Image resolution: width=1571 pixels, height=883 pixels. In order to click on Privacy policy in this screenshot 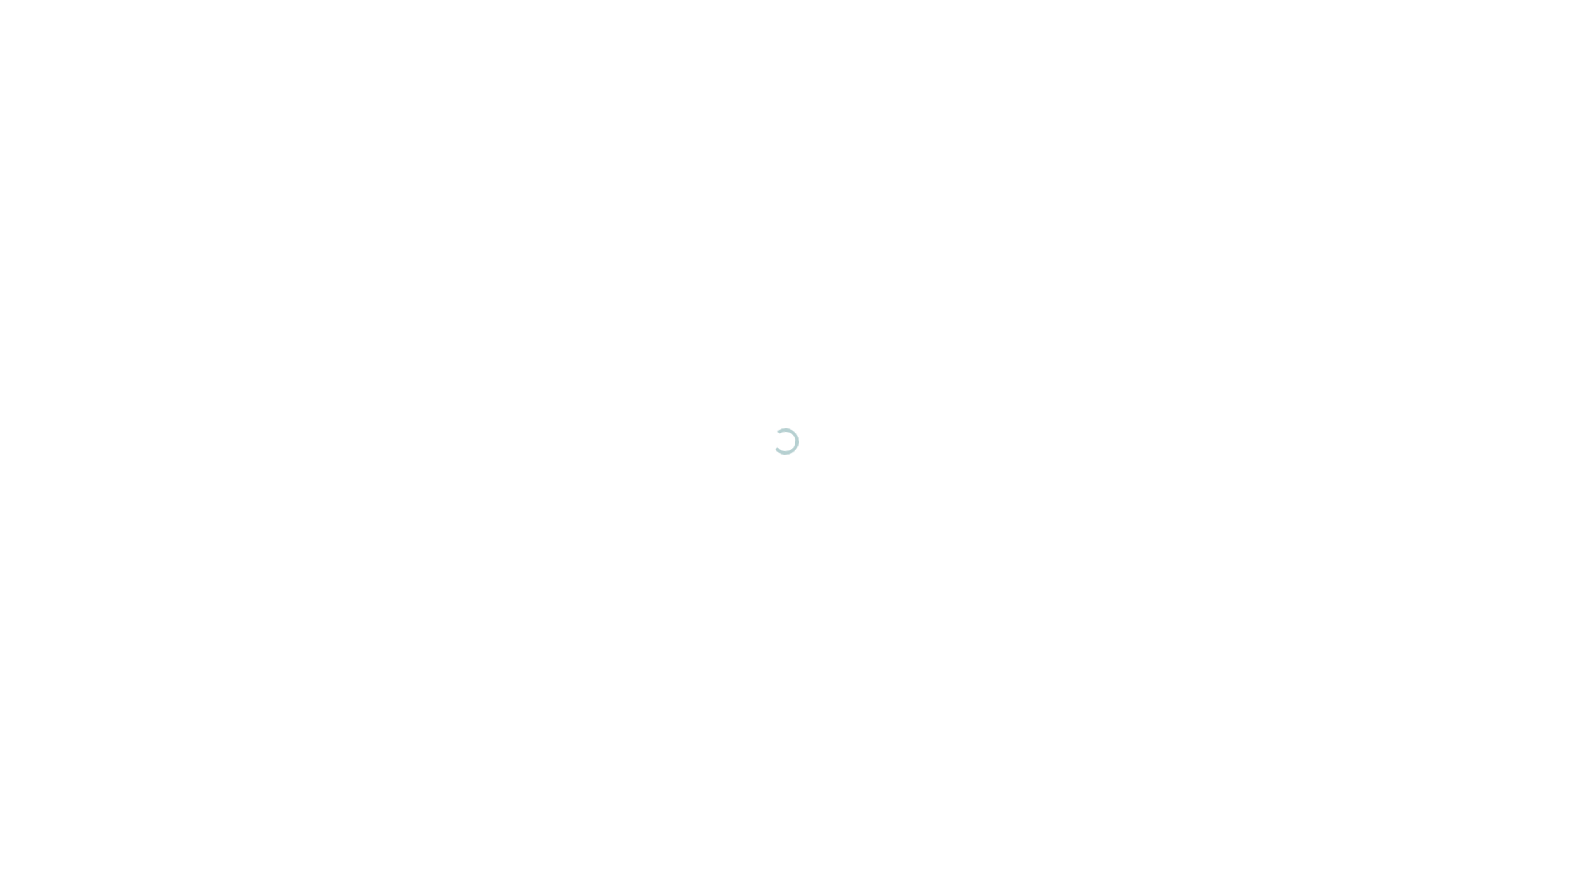, I will do `click(609, 165)`.